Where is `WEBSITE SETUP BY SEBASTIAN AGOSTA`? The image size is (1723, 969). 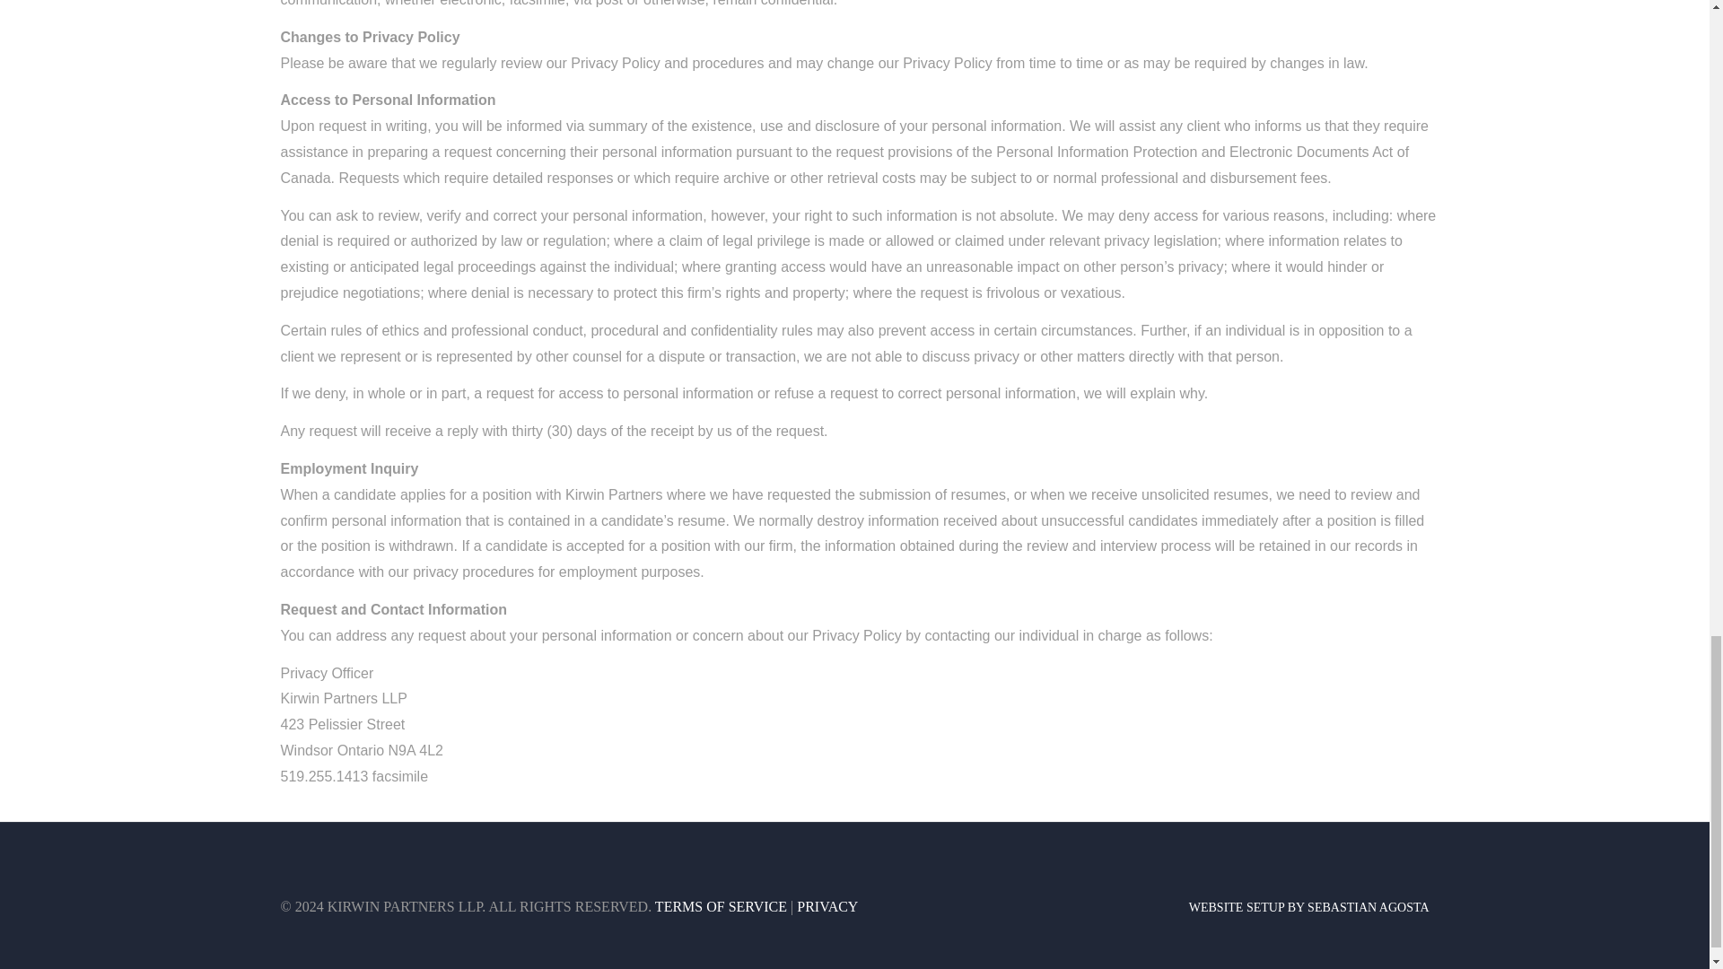
WEBSITE SETUP BY SEBASTIAN AGOSTA is located at coordinates (1308, 908).